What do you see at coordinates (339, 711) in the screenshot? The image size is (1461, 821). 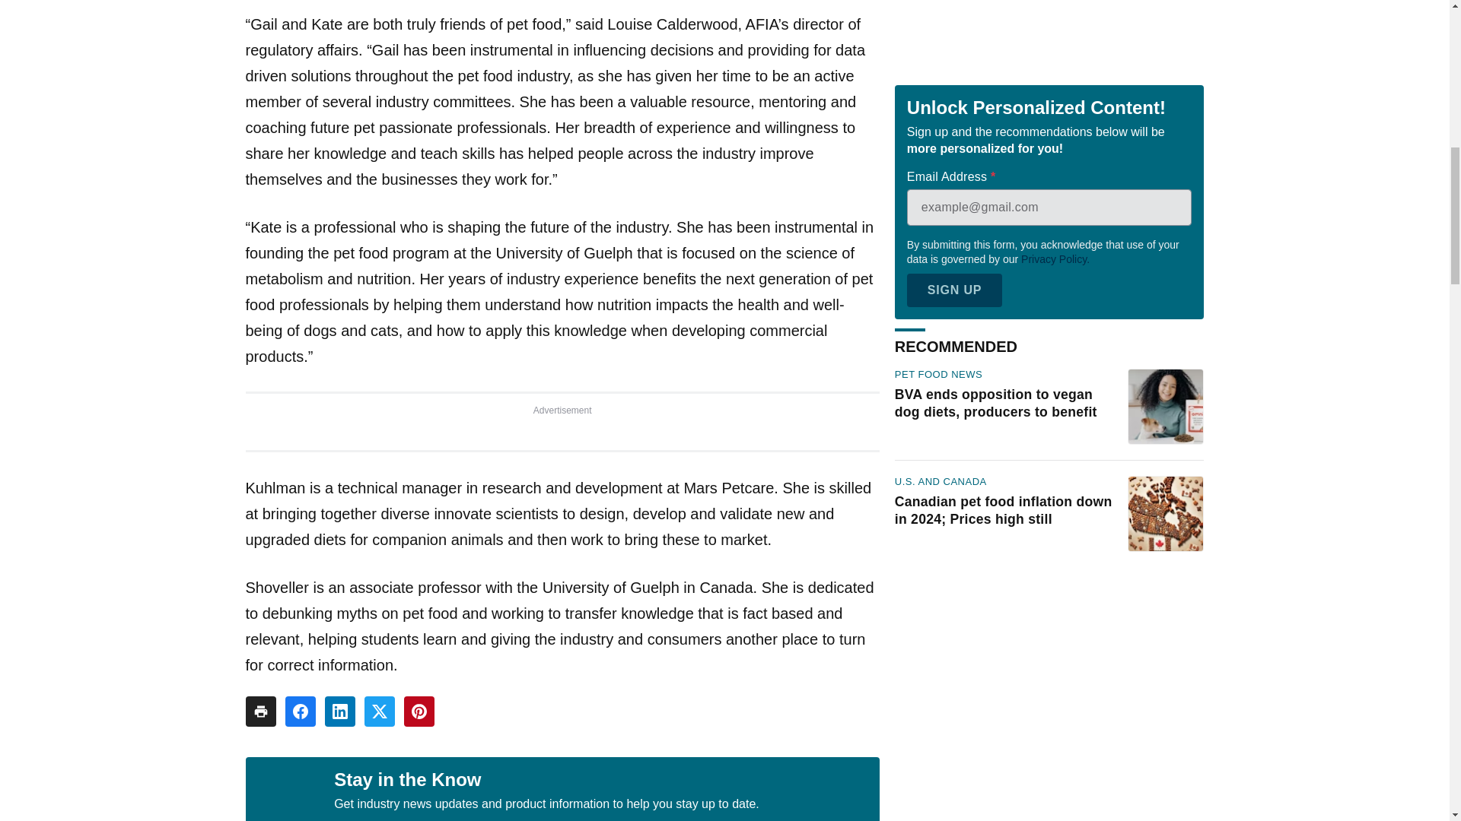 I see `Share To linkedin` at bounding box center [339, 711].